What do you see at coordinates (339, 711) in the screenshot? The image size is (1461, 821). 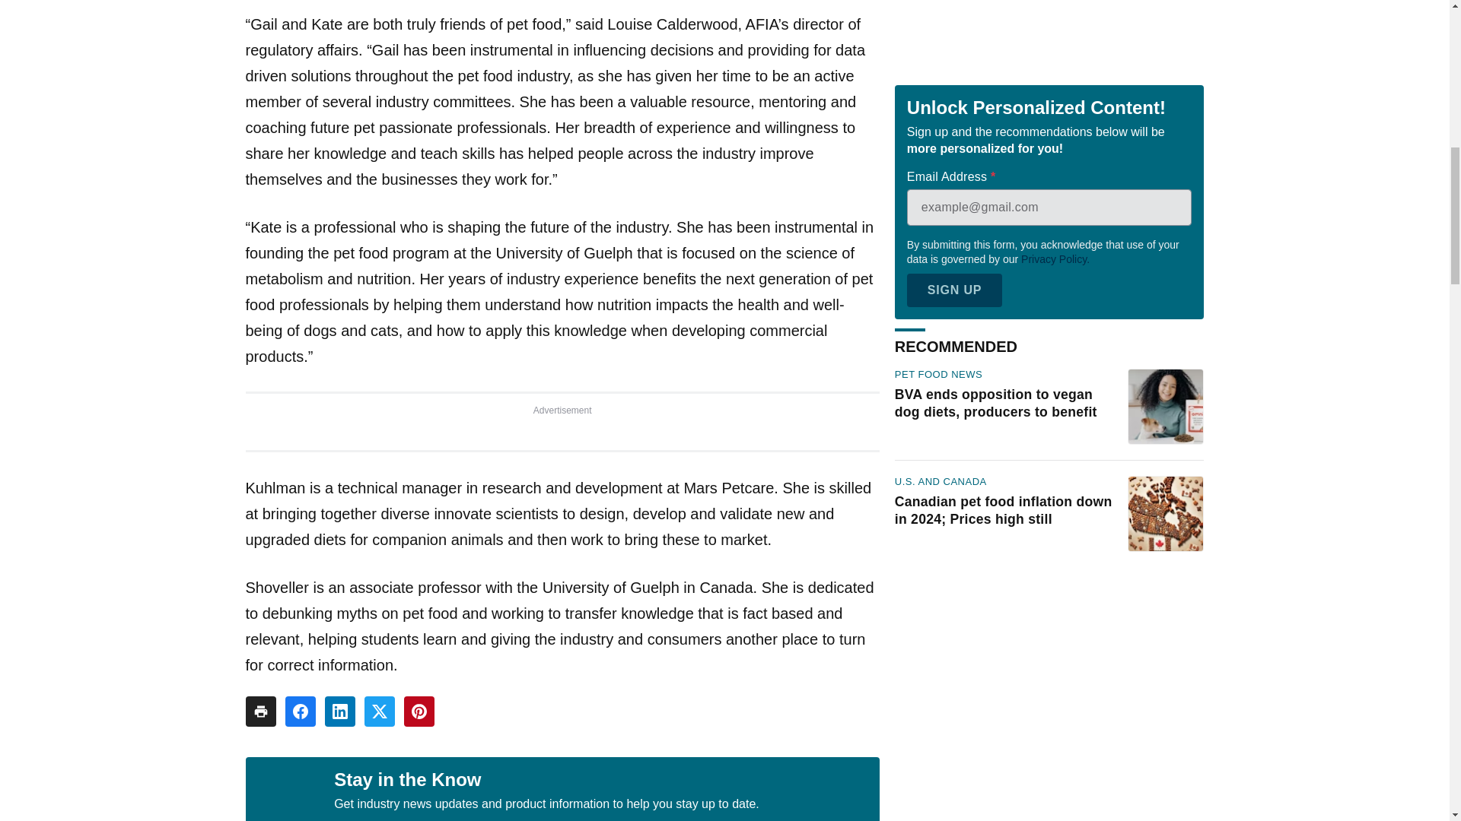 I see `Share To linkedin` at bounding box center [339, 711].